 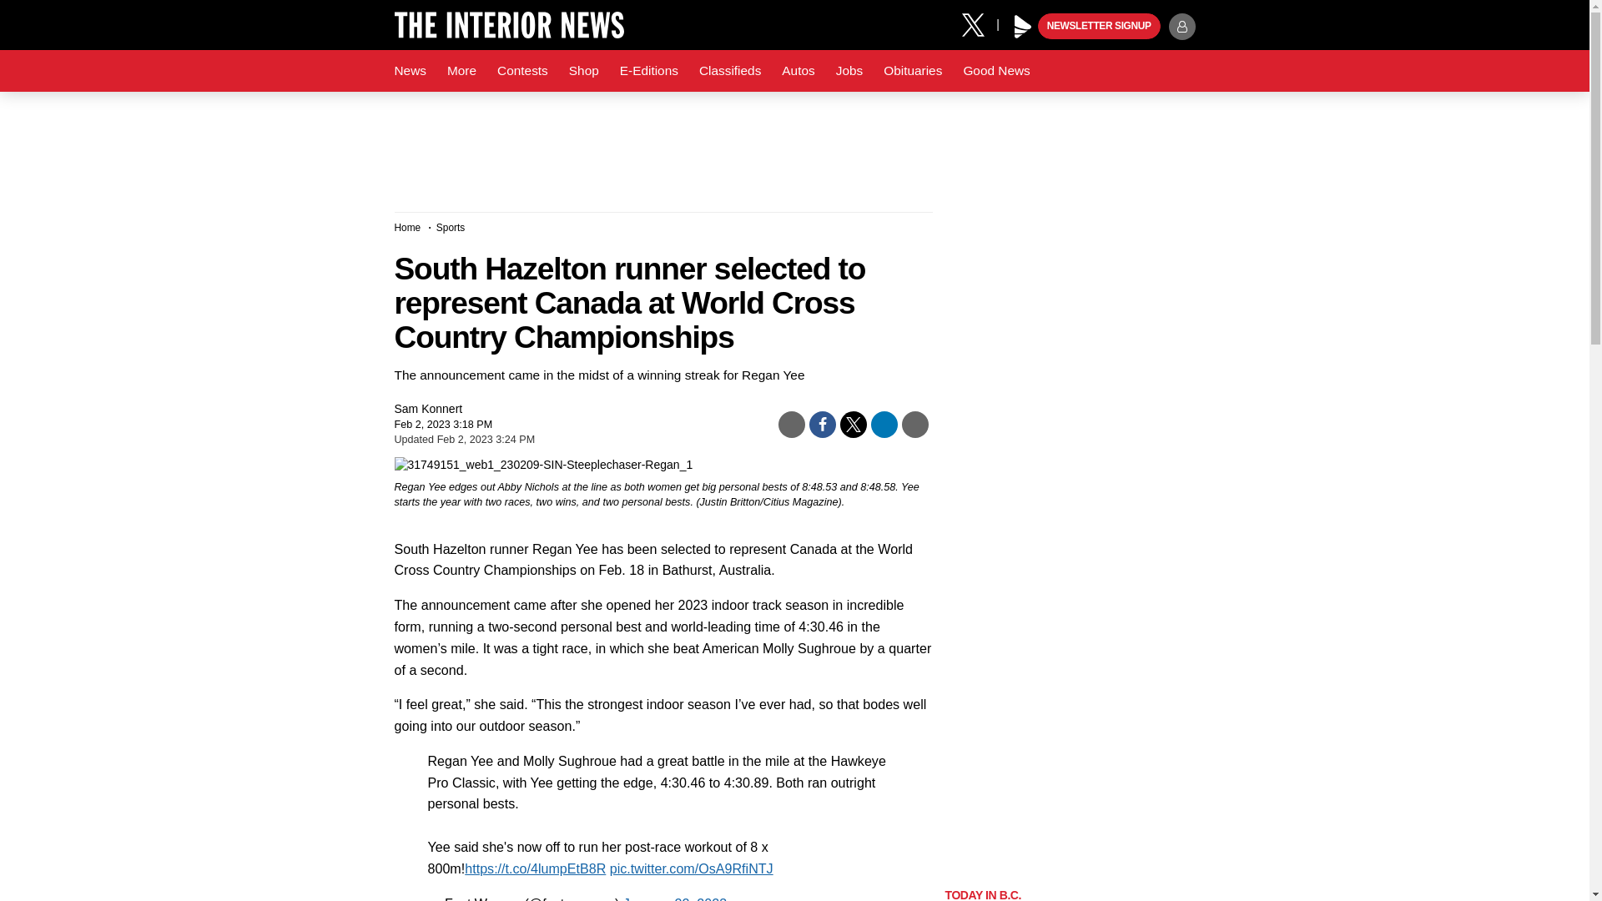 I want to click on Black Press Media, so click(x=1023, y=27).